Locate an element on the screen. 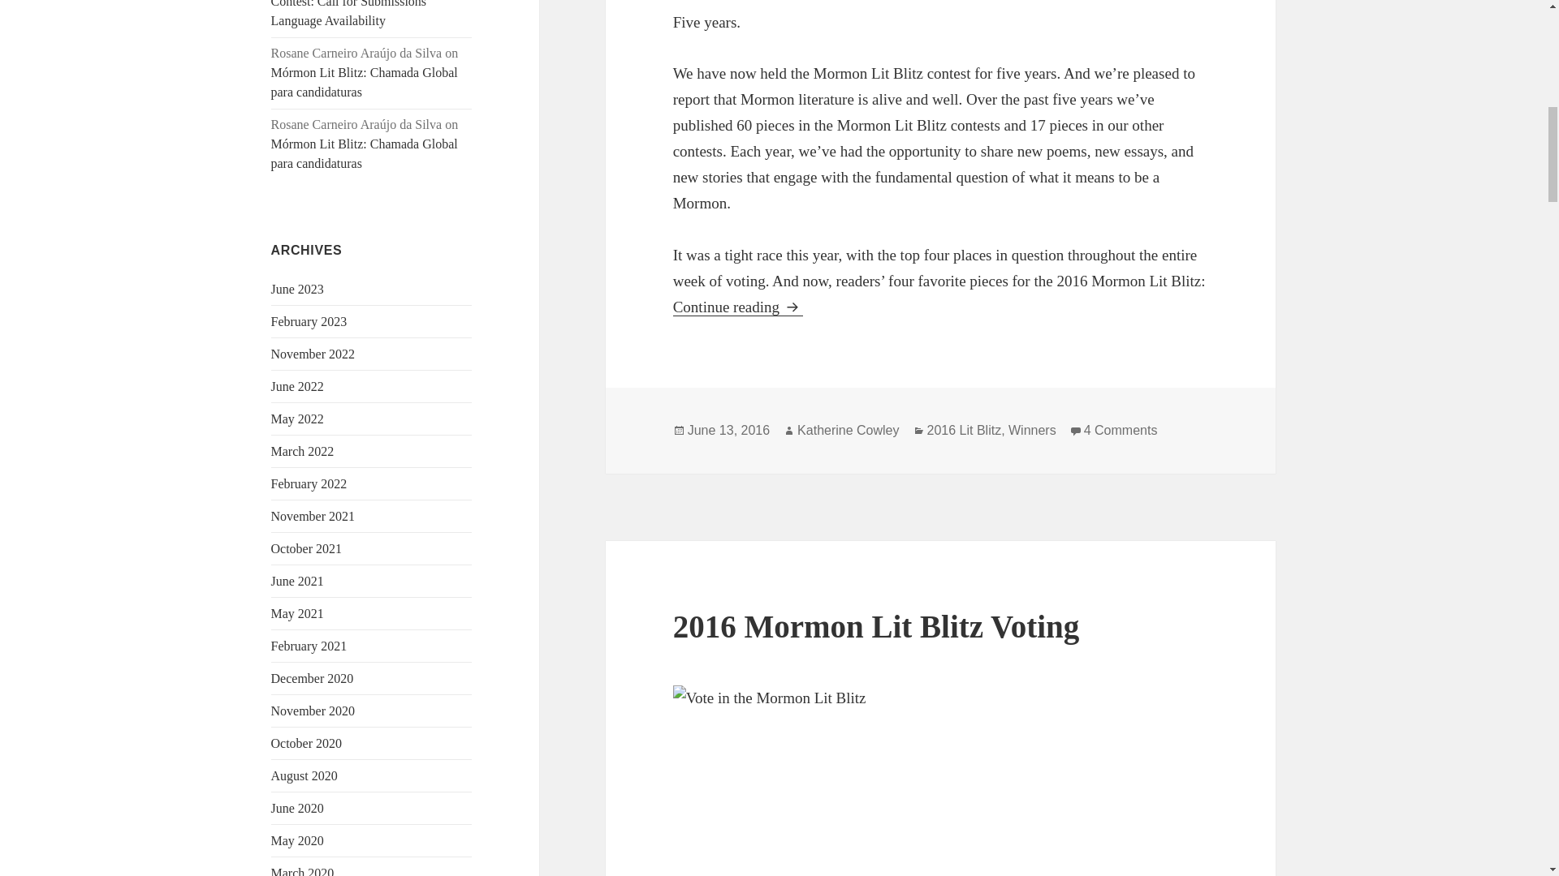 The height and width of the screenshot is (876, 1559). May 2021 is located at coordinates (297, 613).